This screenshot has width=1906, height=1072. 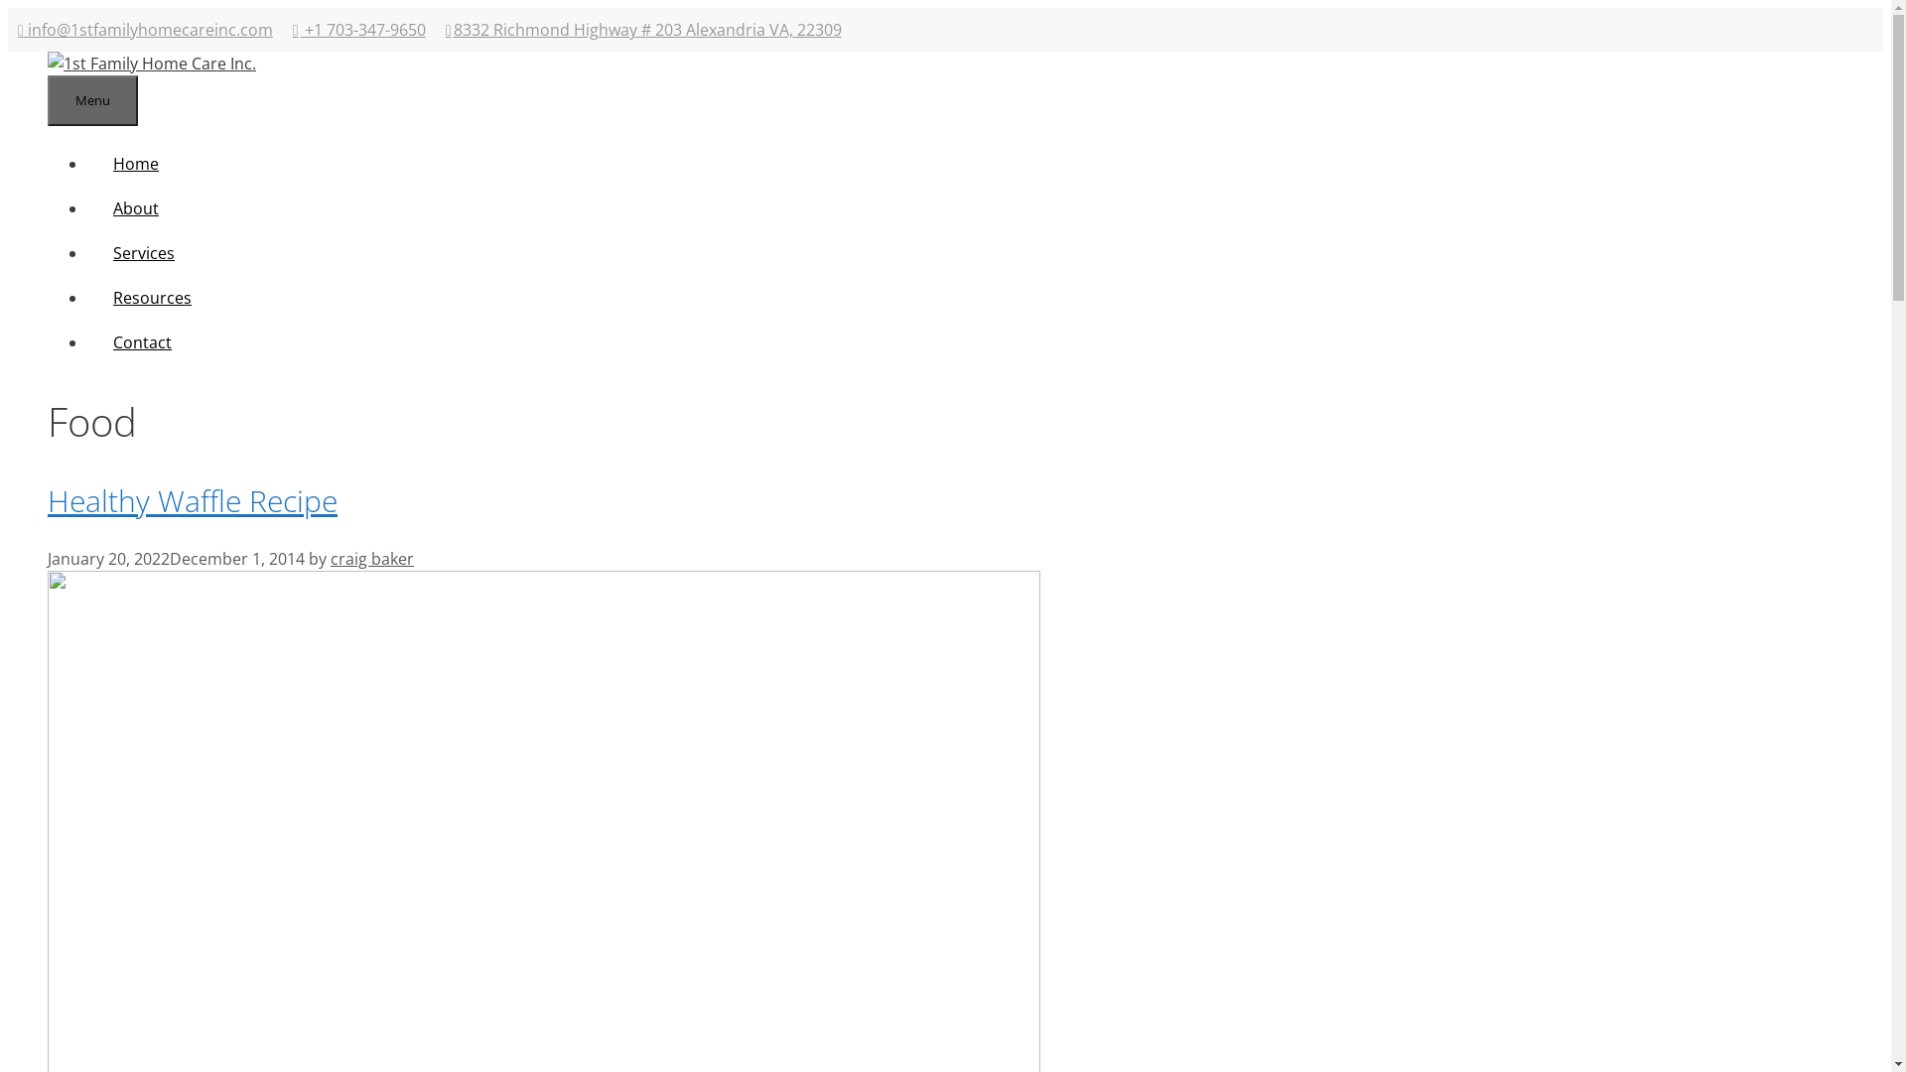 I want to click on craig baker, so click(x=372, y=559).